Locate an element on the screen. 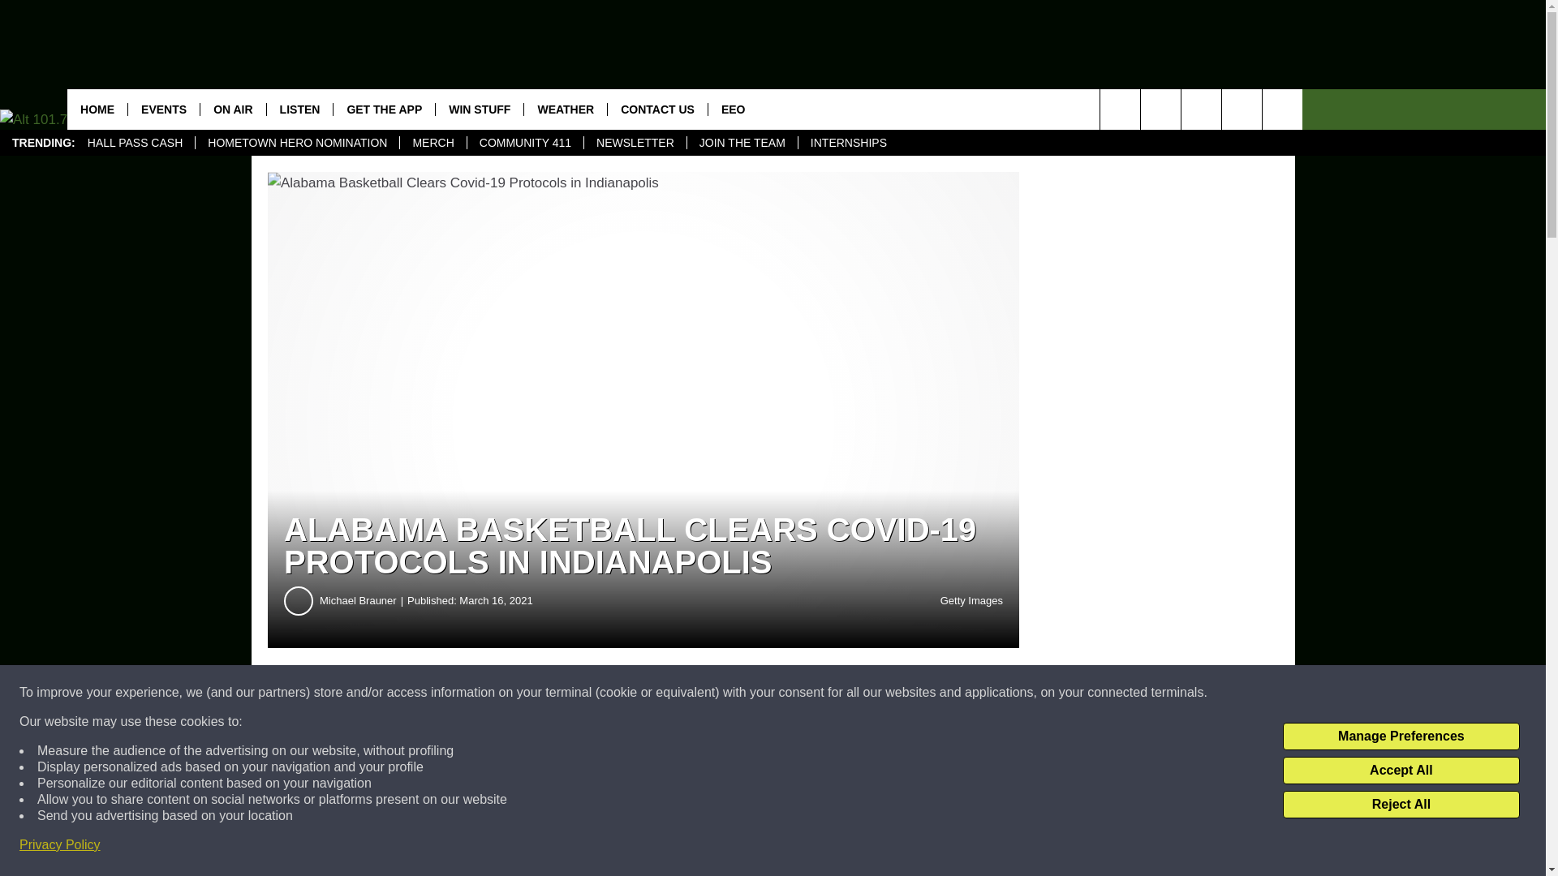 This screenshot has height=876, width=1558. WIN STUFF is located at coordinates (479, 109).